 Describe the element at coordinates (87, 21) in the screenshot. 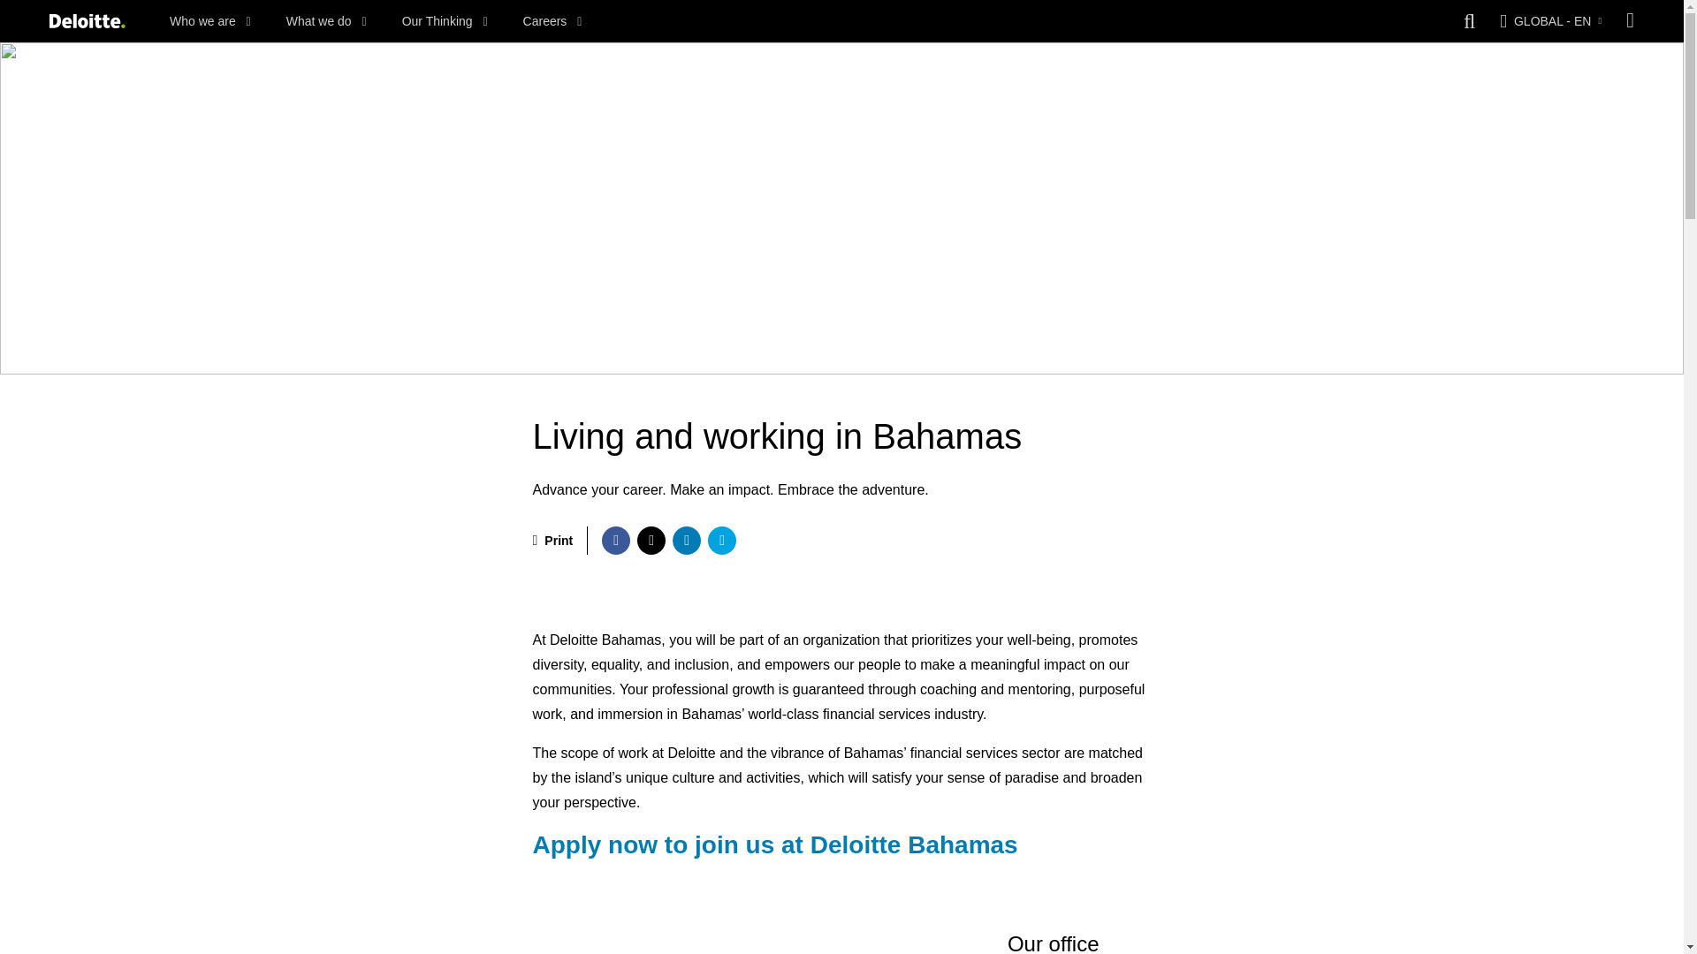

I see `Deloitte` at that location.